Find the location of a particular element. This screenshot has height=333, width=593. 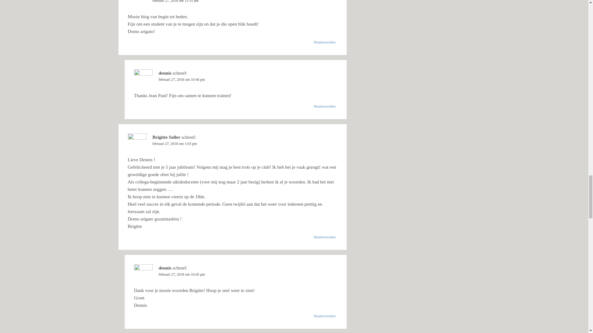

februari 27, 2018 om 10:45 pm is located at coordinates (182, 274).